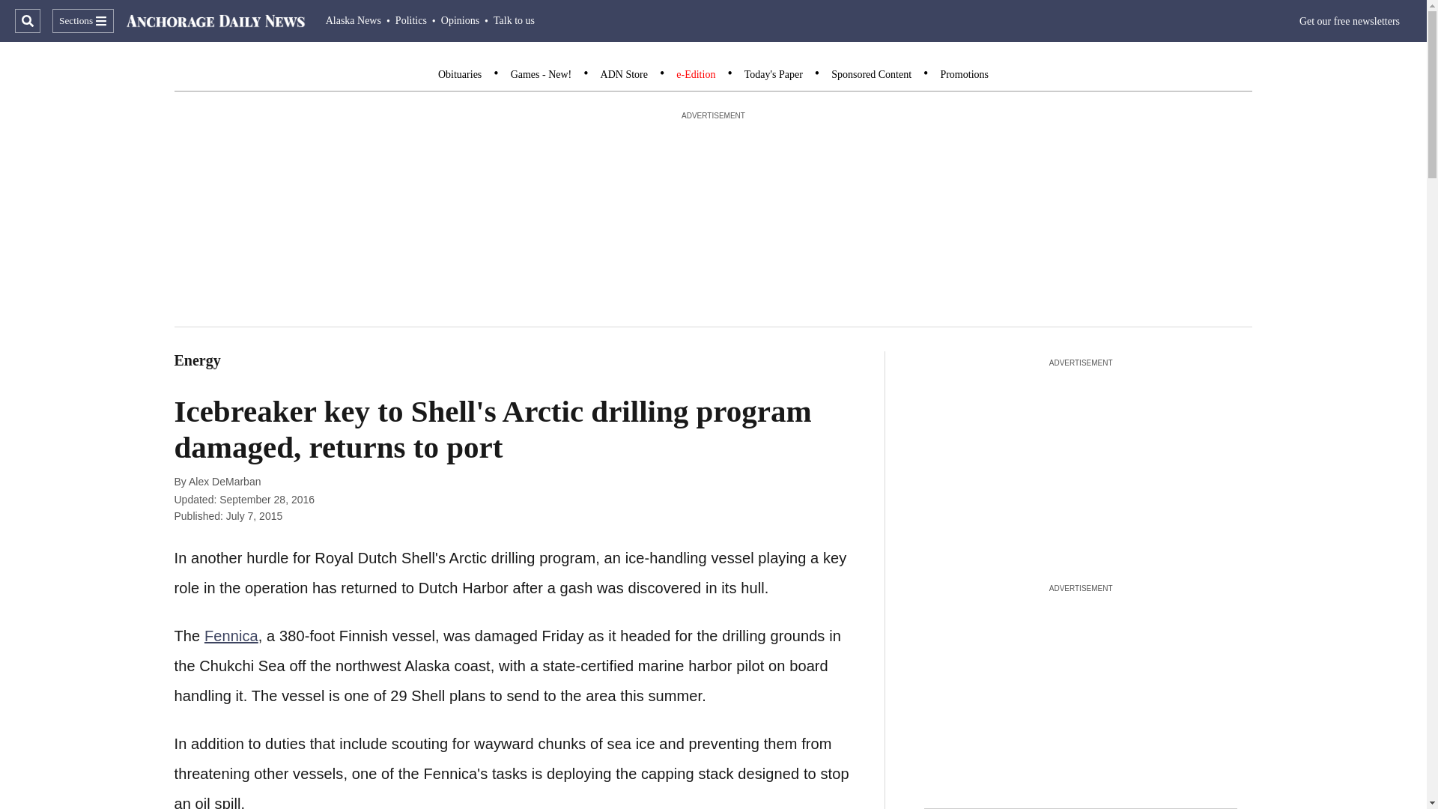 The width and height of the screenshot is (1438, 809). What do you see at coordinates (460, 20) in the screenshot?
I see `Opinions` at bounding box center [460, 20].